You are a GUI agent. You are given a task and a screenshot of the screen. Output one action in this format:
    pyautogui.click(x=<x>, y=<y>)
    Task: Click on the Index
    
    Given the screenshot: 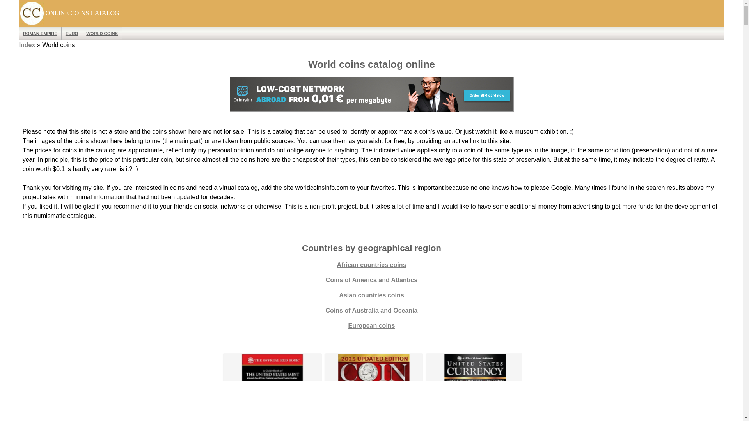 What is the action you would take?
    pyautogui.click(x=27, y=45)
    